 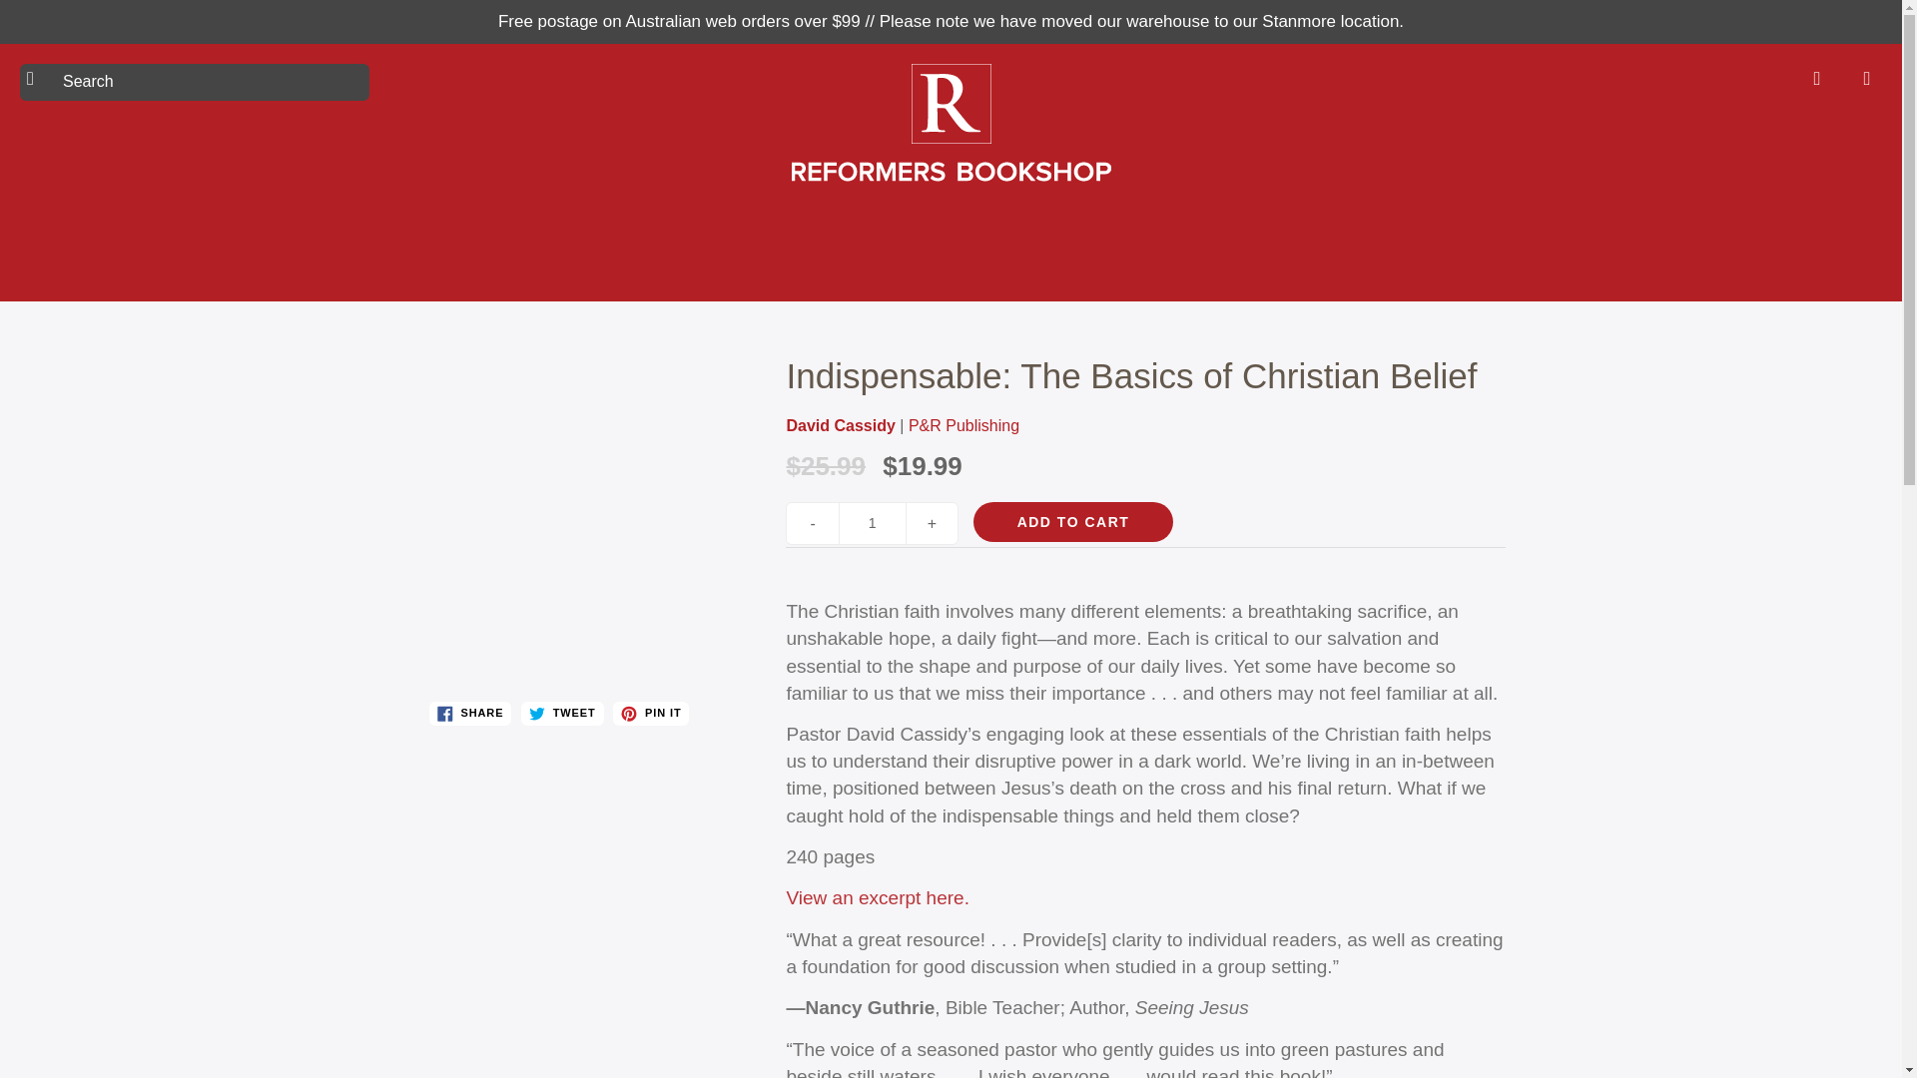 I want to click on My account, so click(x=1817, y=78).